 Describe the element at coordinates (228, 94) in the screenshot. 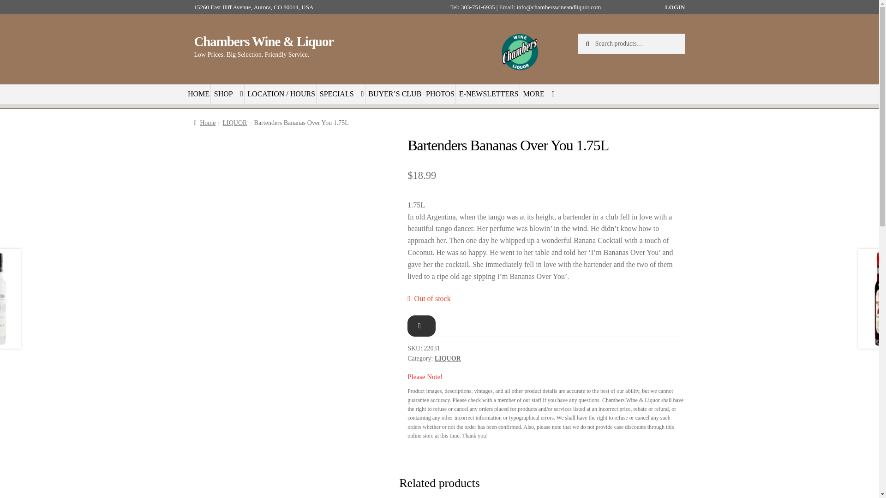

I see `SHOP` at that location.